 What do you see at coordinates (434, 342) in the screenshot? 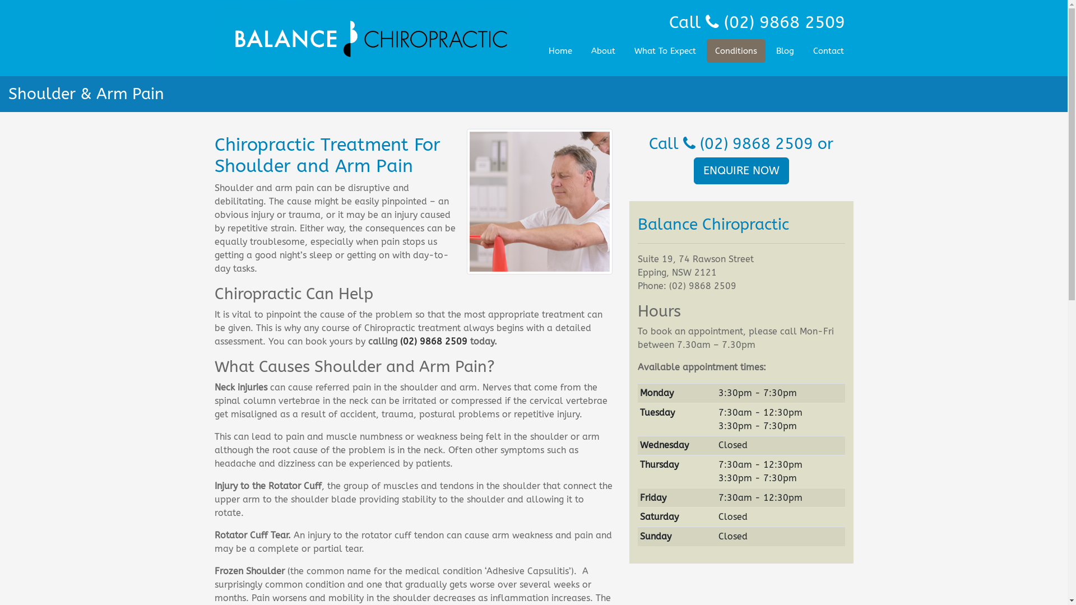
I see `(02) 9868 2509` at bounding box center [434, 342].